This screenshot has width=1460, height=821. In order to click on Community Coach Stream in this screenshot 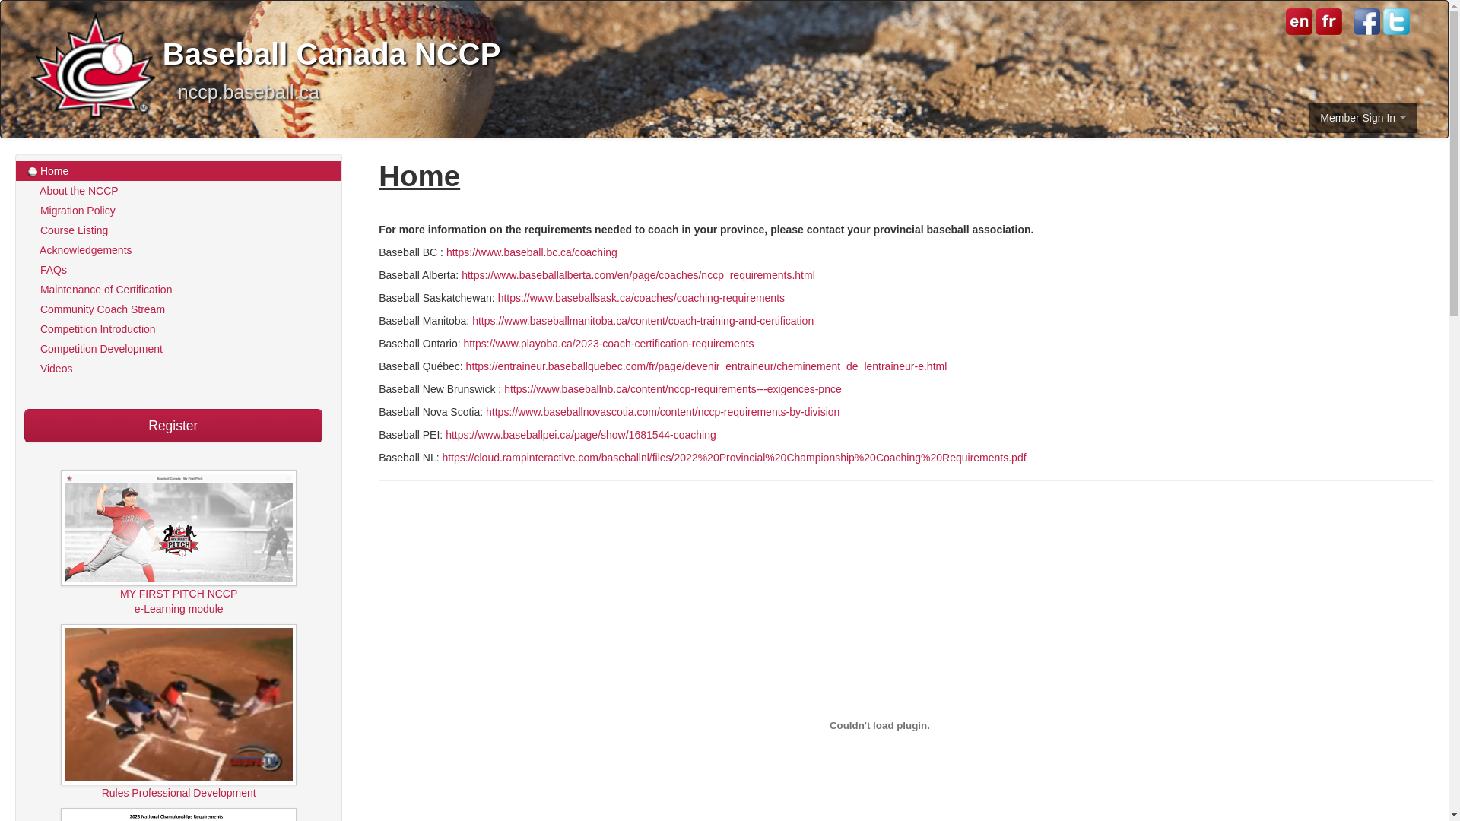, I will do `click(179, 309)`.